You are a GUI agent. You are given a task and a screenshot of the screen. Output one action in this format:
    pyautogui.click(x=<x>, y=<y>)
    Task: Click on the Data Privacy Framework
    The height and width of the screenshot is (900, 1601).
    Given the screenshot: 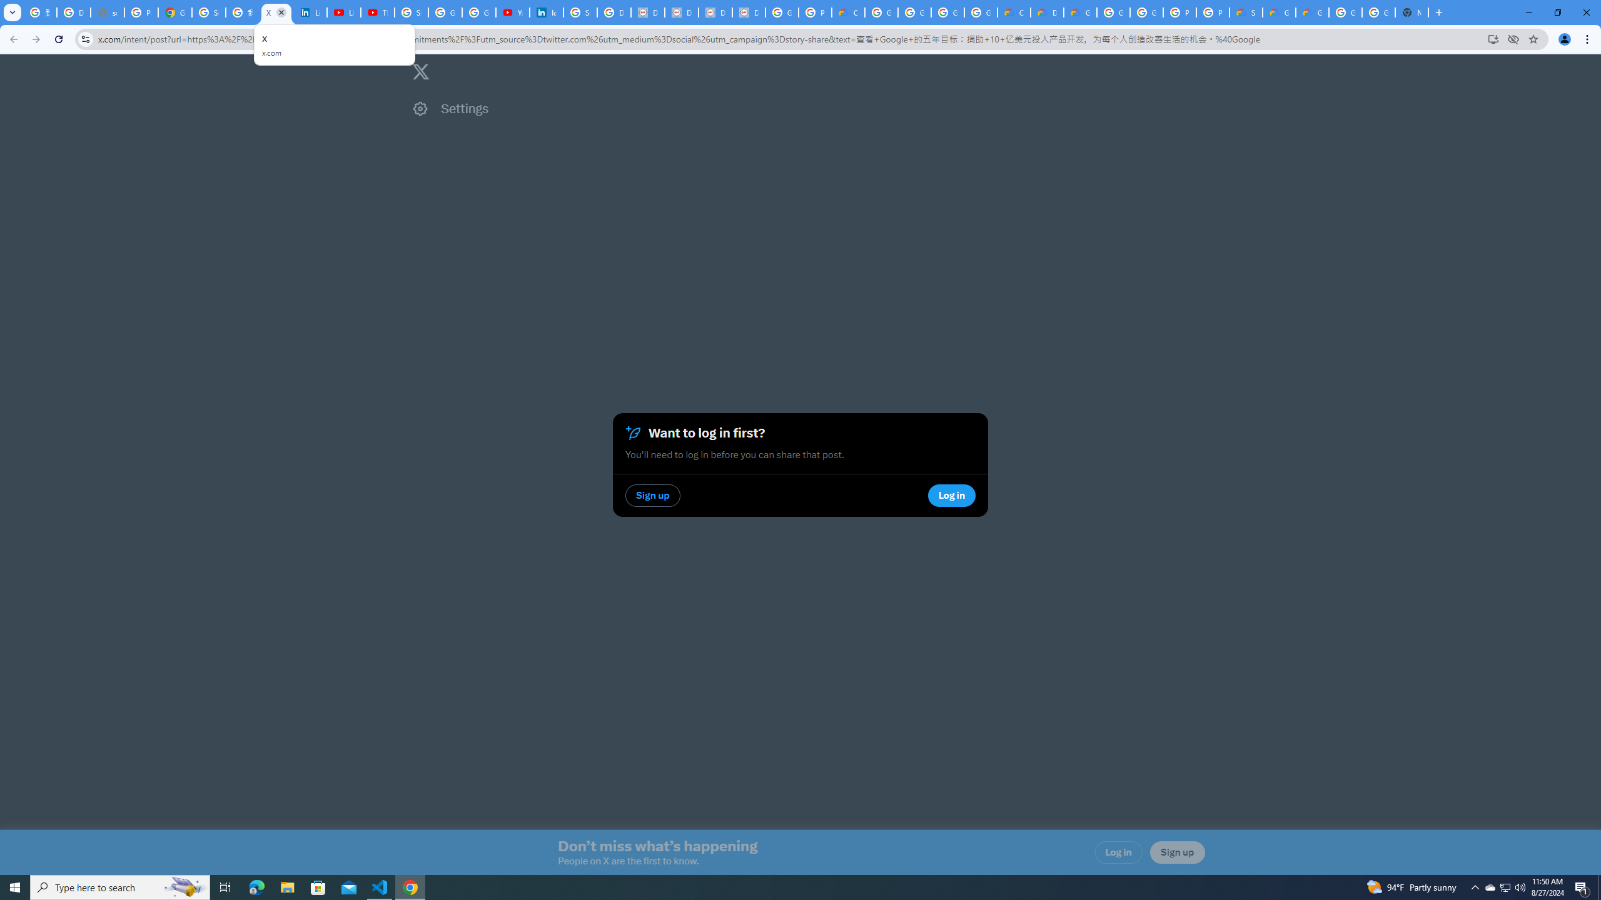 What is the action you would take?
    pyautogui.click(x=715, y=12)
    